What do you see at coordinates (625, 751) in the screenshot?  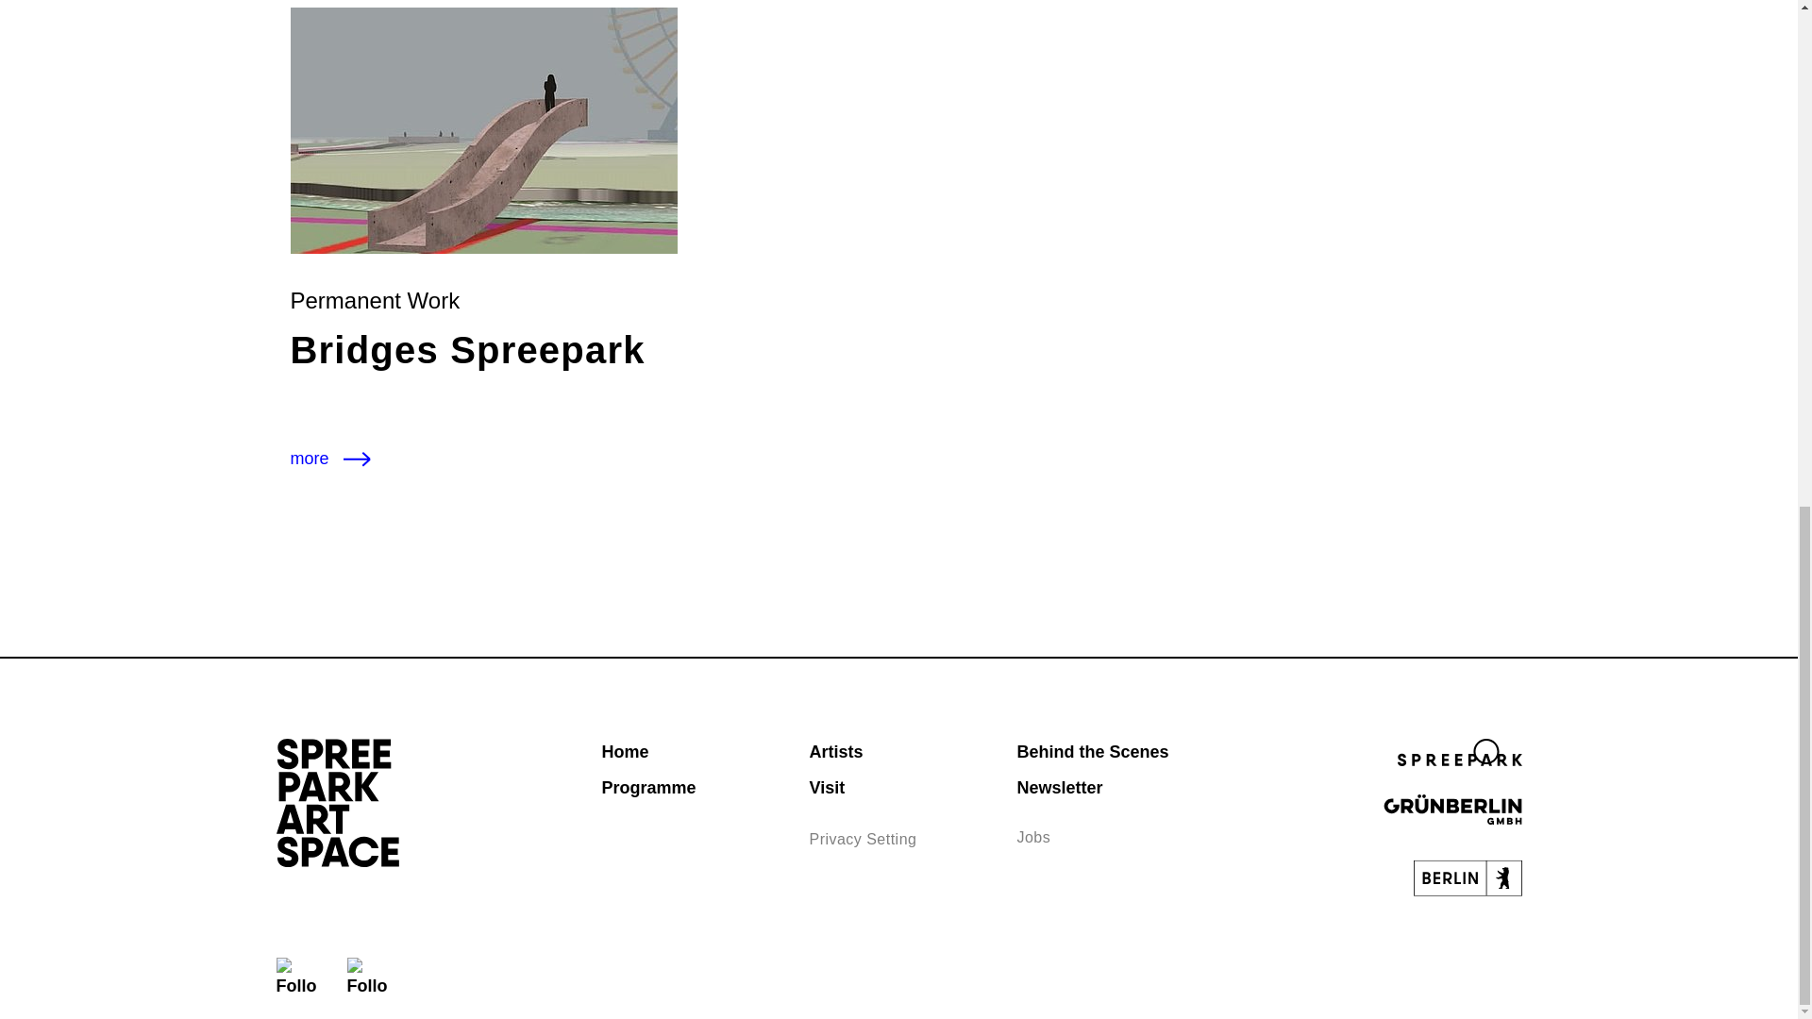 I see `Home` at bounding box center [625, 751].